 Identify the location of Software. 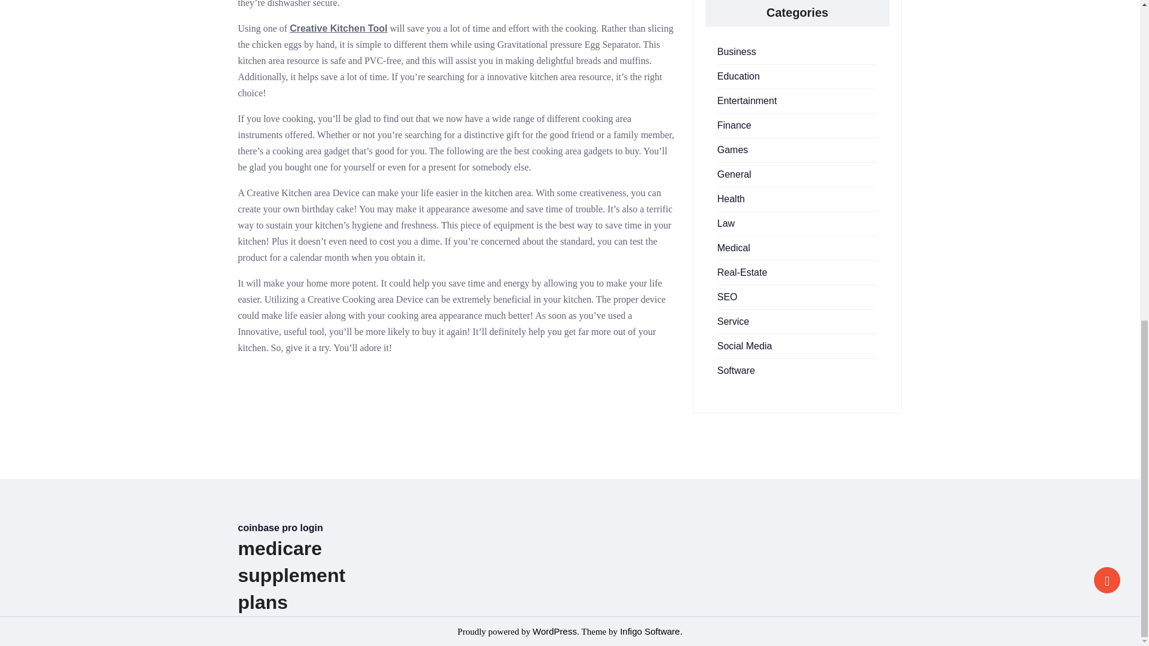
(736, 370).